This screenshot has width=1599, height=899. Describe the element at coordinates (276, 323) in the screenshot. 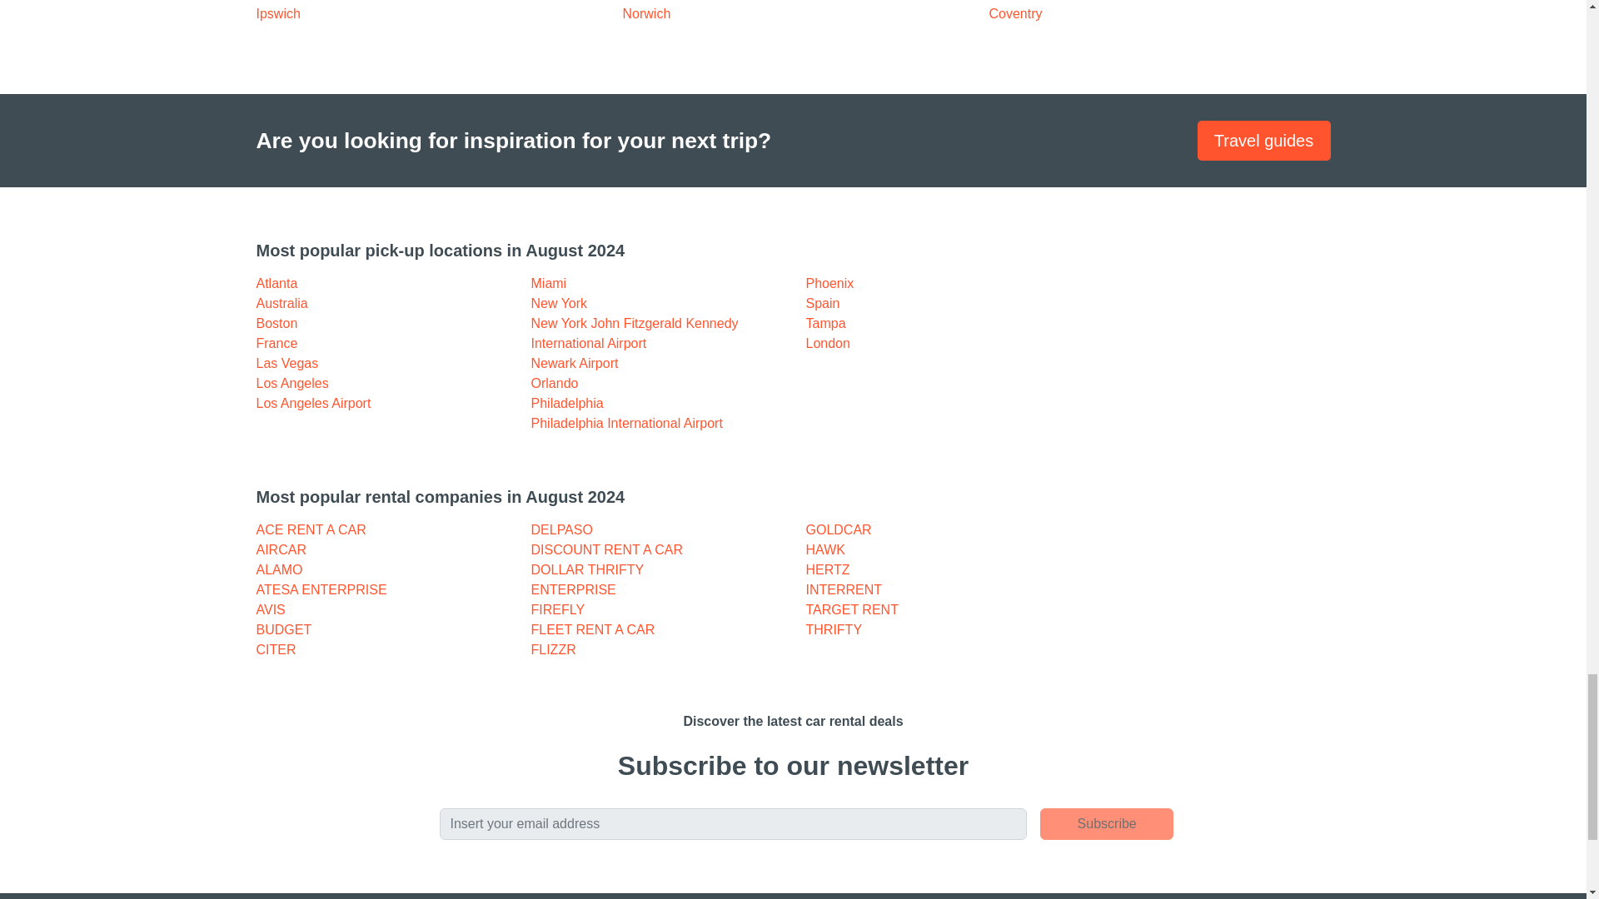

I see `Boston` at that location.